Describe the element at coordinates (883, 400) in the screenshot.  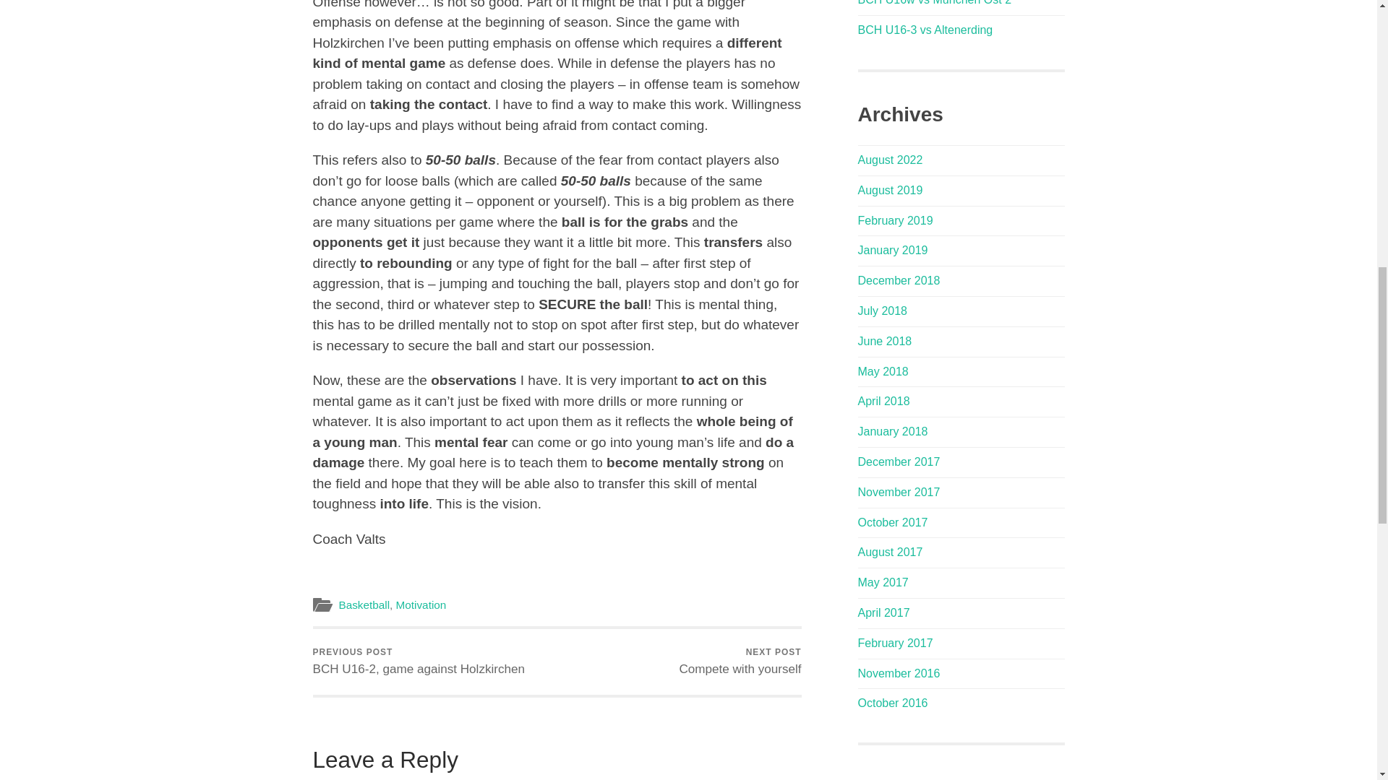
I see `April 2018` at that location.